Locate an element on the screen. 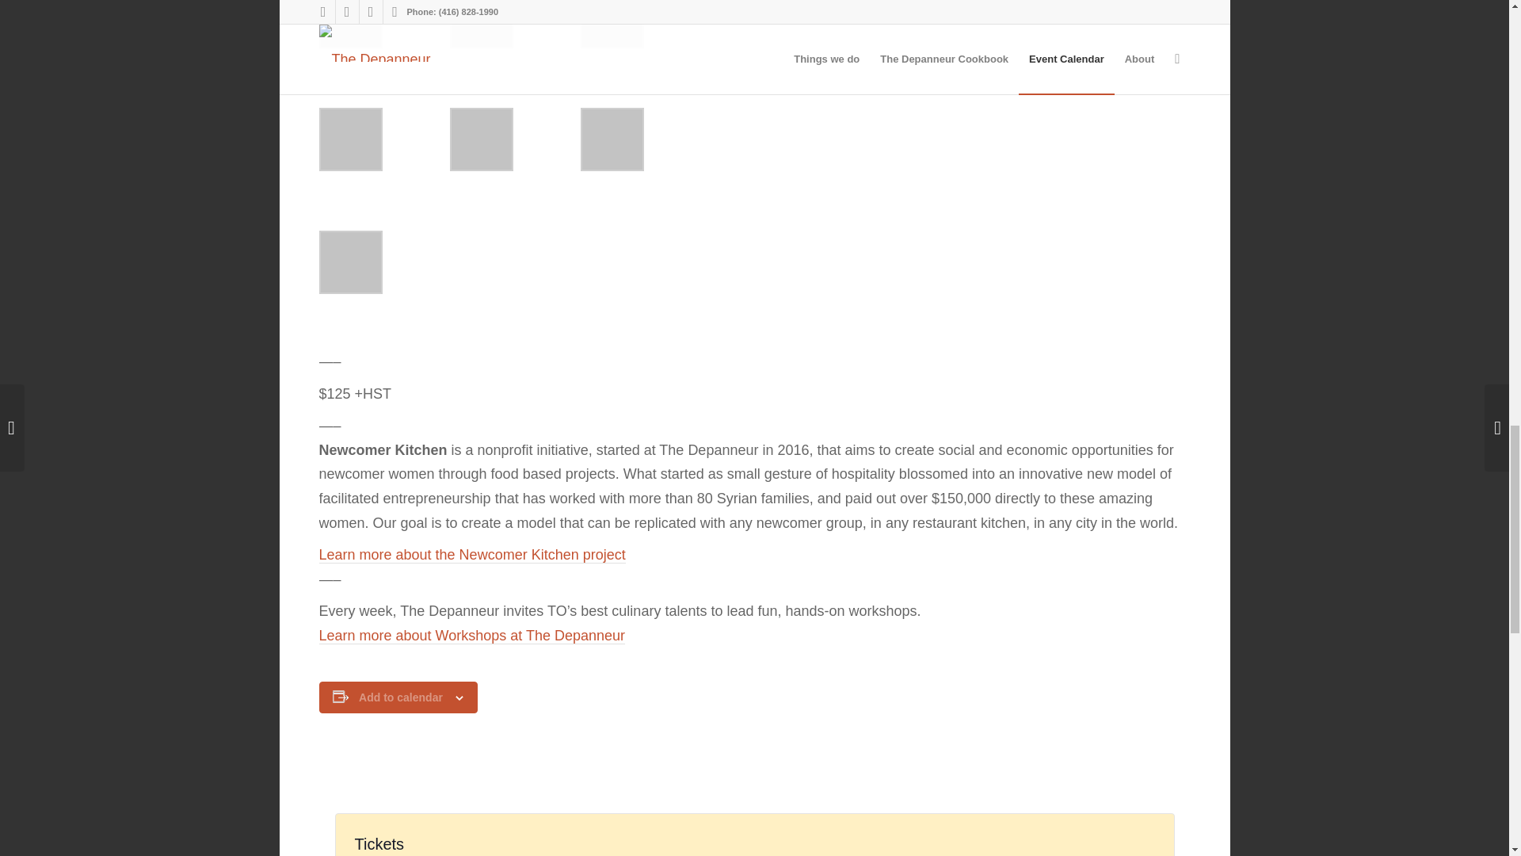  Add to calendar is located at coordinates (401, 697).